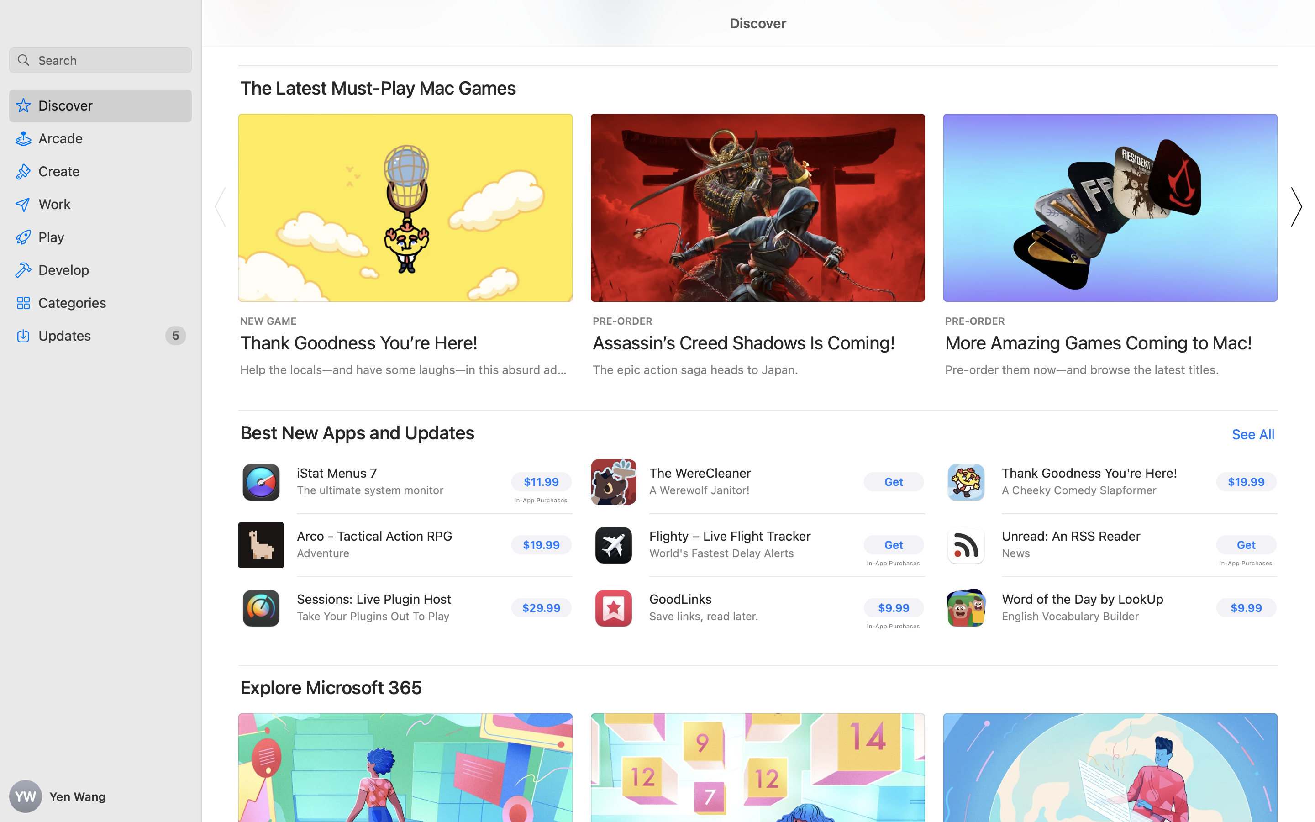 The height and width of the screenshot is (822, 1315). Describe the element at coordinates (758, 245) in the screenshot. I see `PRE-ORDER, Assassin’s Creed Shadows Is Coming, The epic action saga heads to Japan` at that location.